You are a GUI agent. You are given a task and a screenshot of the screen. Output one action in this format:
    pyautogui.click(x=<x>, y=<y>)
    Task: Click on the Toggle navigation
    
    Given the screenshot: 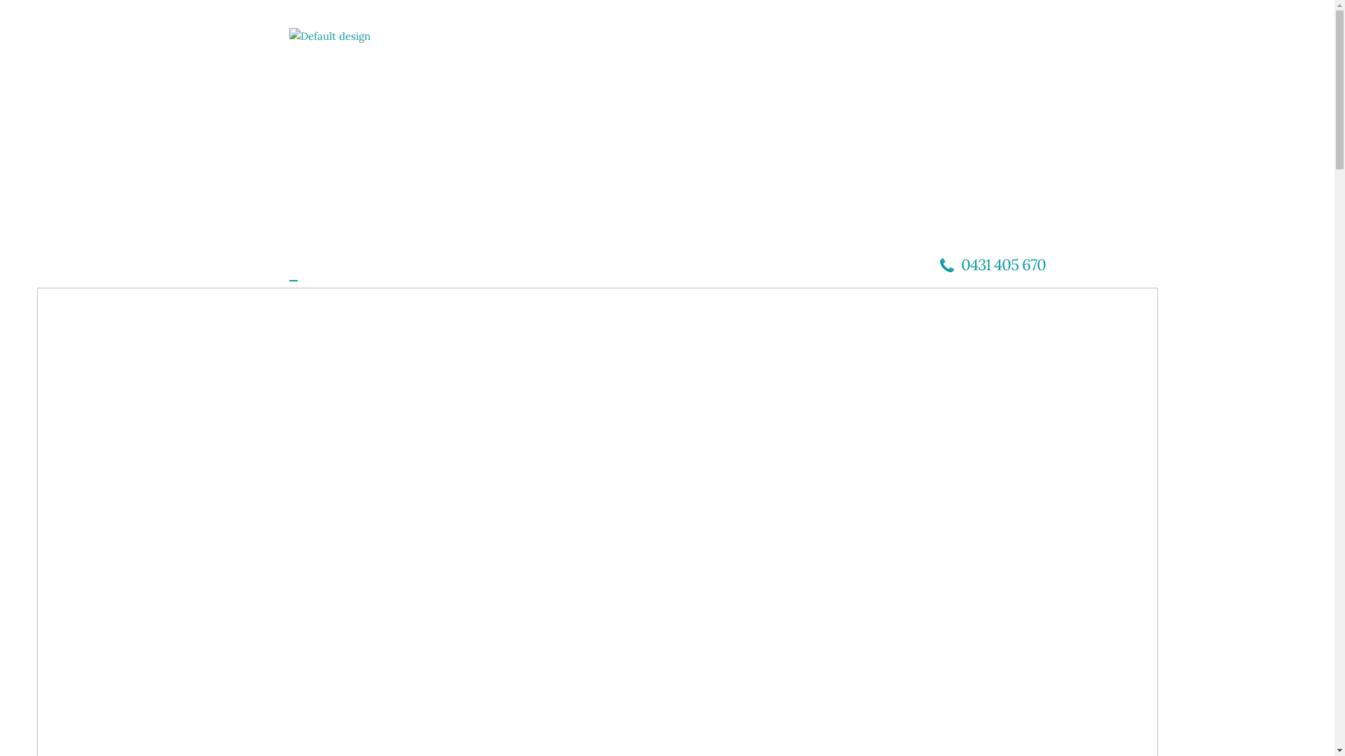 What is the action you would take?
    pyautogui.click(x=293, y=281)
    